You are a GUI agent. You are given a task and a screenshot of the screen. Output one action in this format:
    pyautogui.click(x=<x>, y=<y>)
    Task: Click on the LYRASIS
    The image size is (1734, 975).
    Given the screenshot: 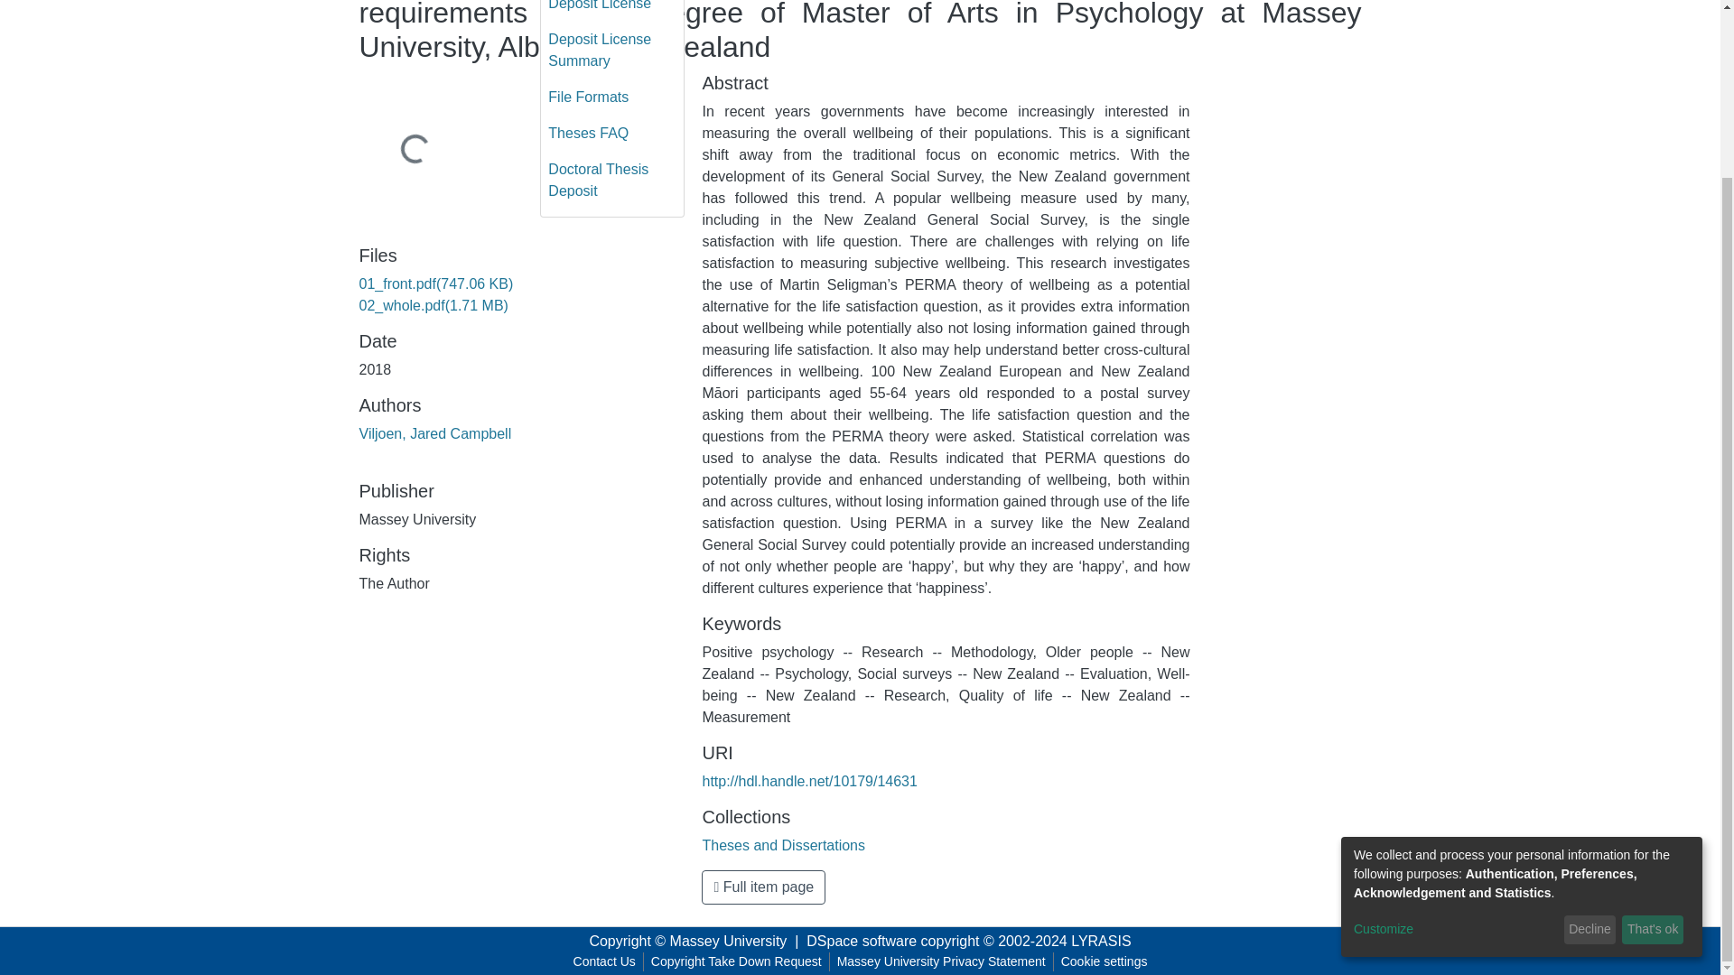 What is the action you would take?
    pyautogui.click(x=1100, y=941)
    